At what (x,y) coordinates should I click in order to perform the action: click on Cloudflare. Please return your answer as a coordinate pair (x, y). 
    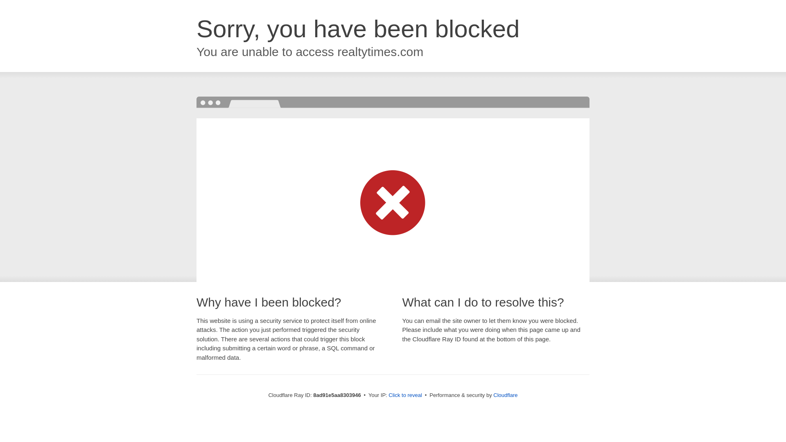
    Looking at the image, I should click on (505, 395).